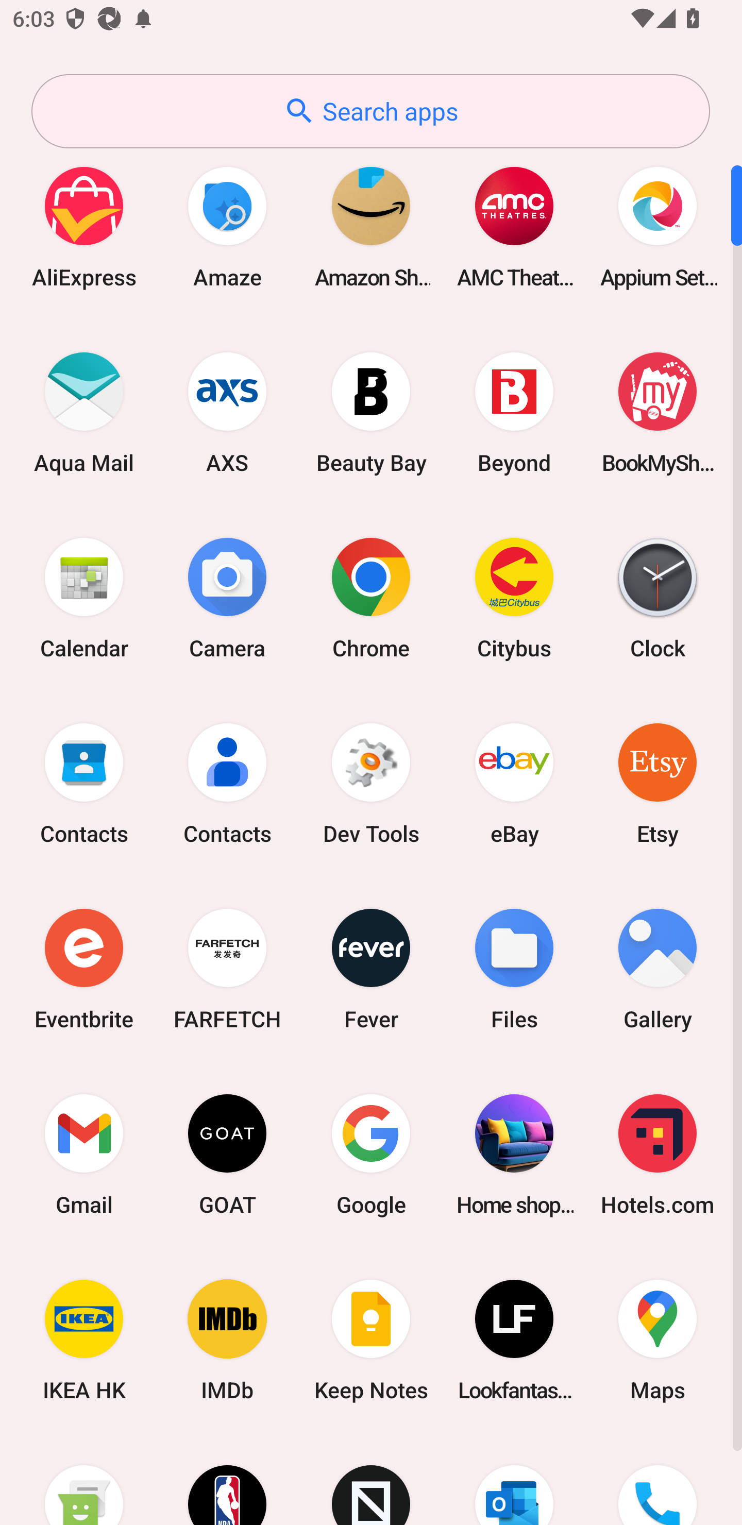 This screenshot has width=742, height=1525. I want to click on Citybus, so click(514, 598).